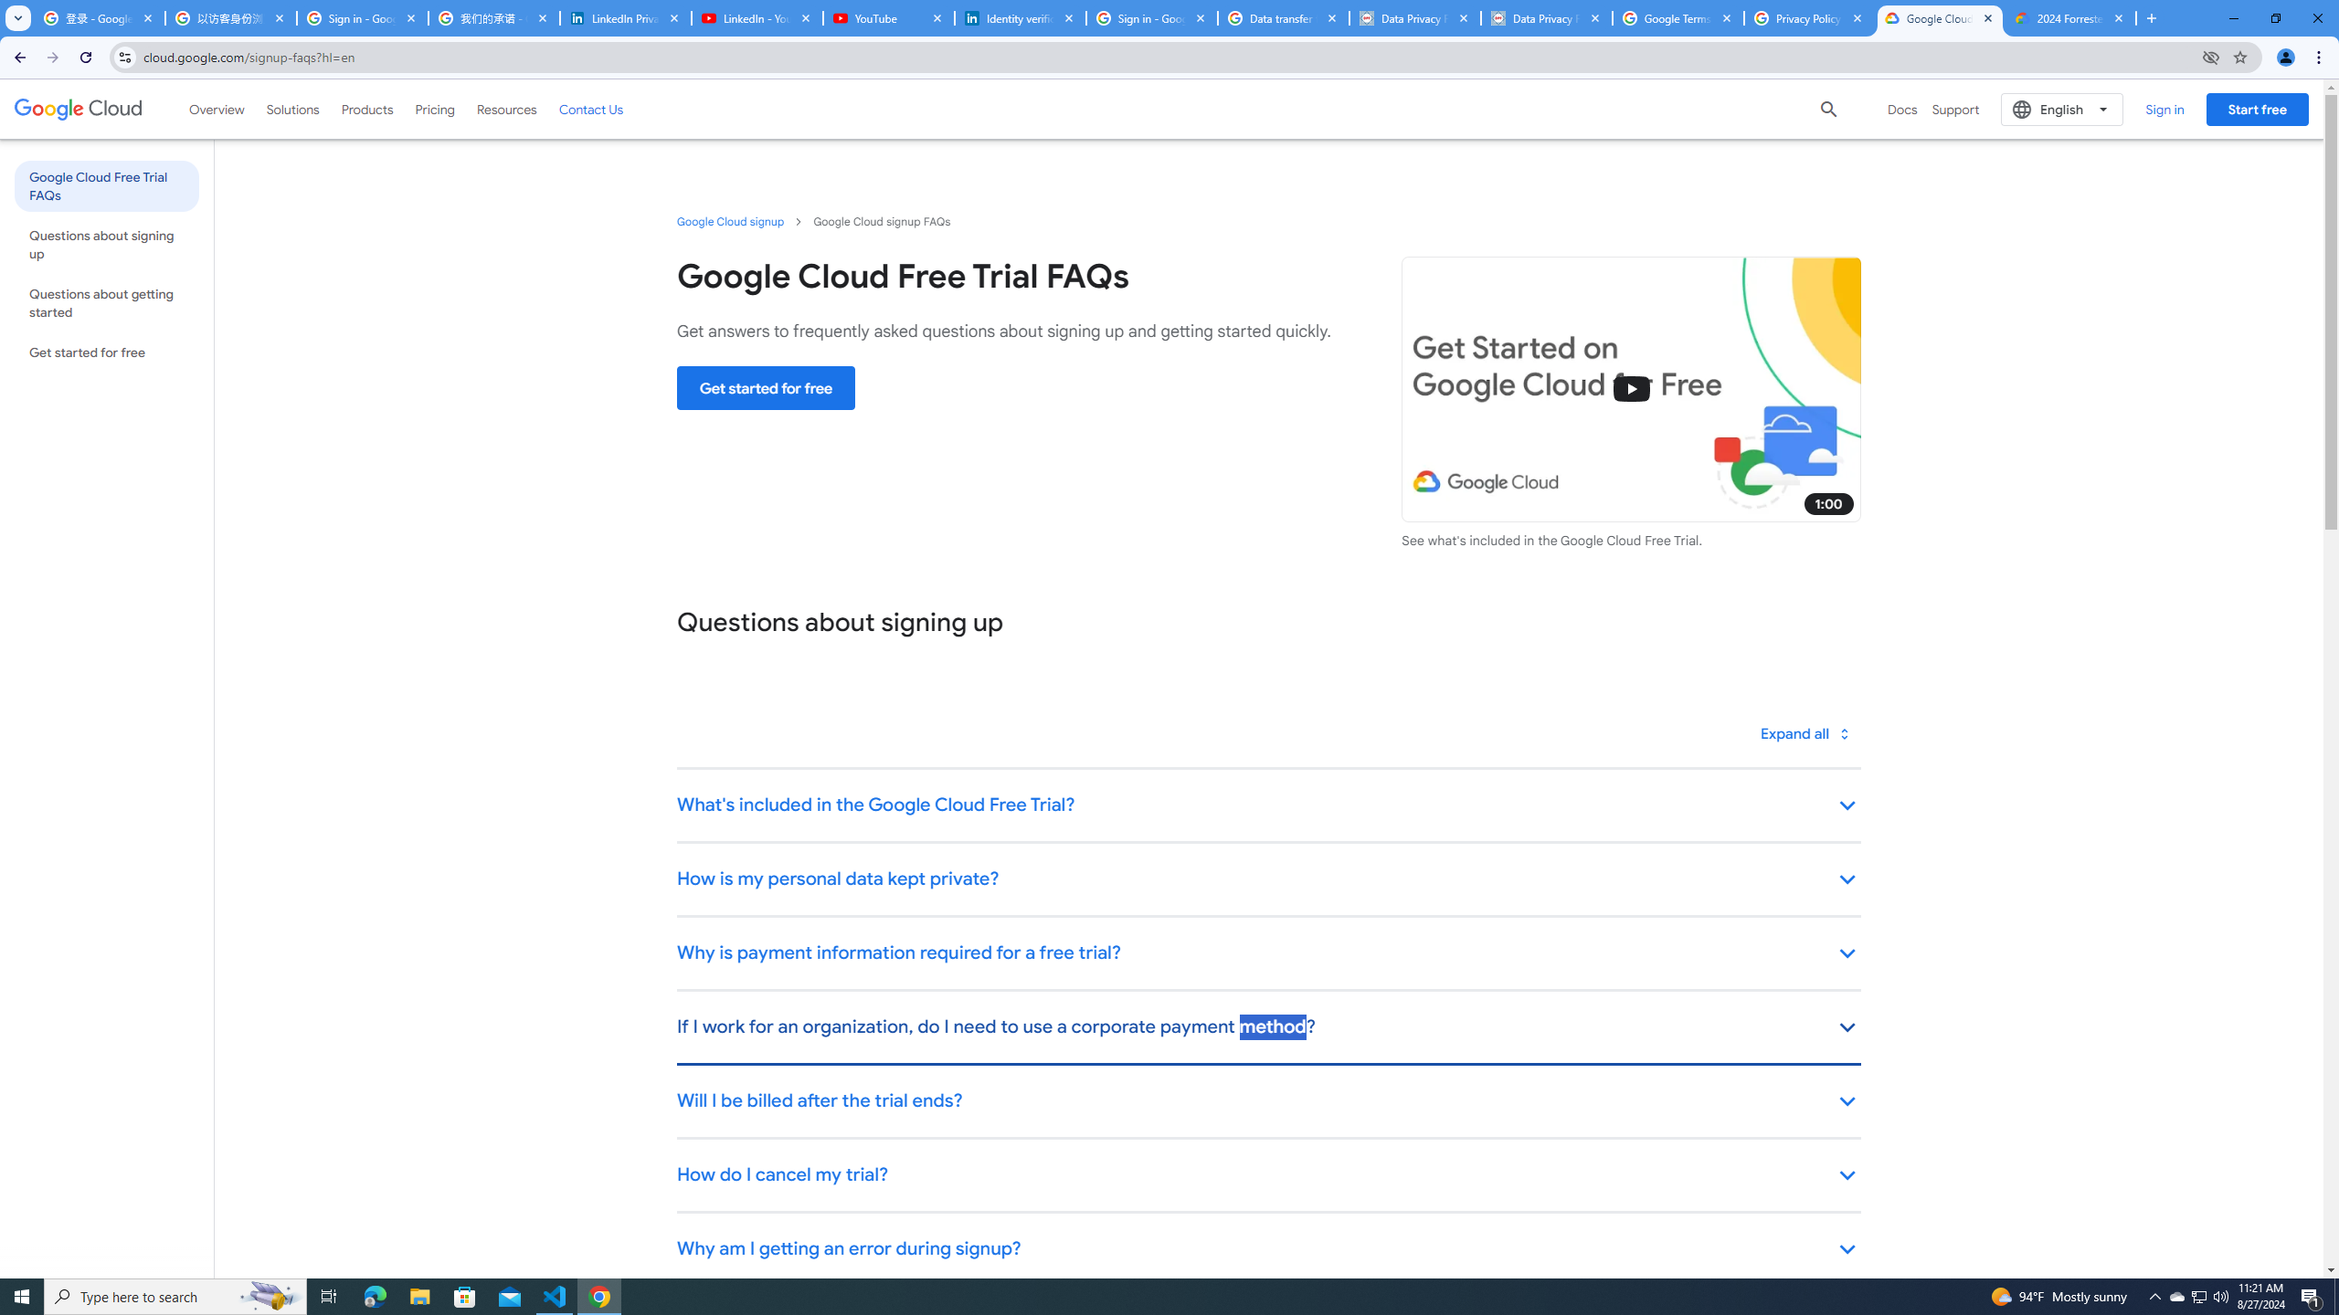 This screenshot has height=1315, width=2339. I want to click on Sign in - Google Accounts, so click(362, 18).